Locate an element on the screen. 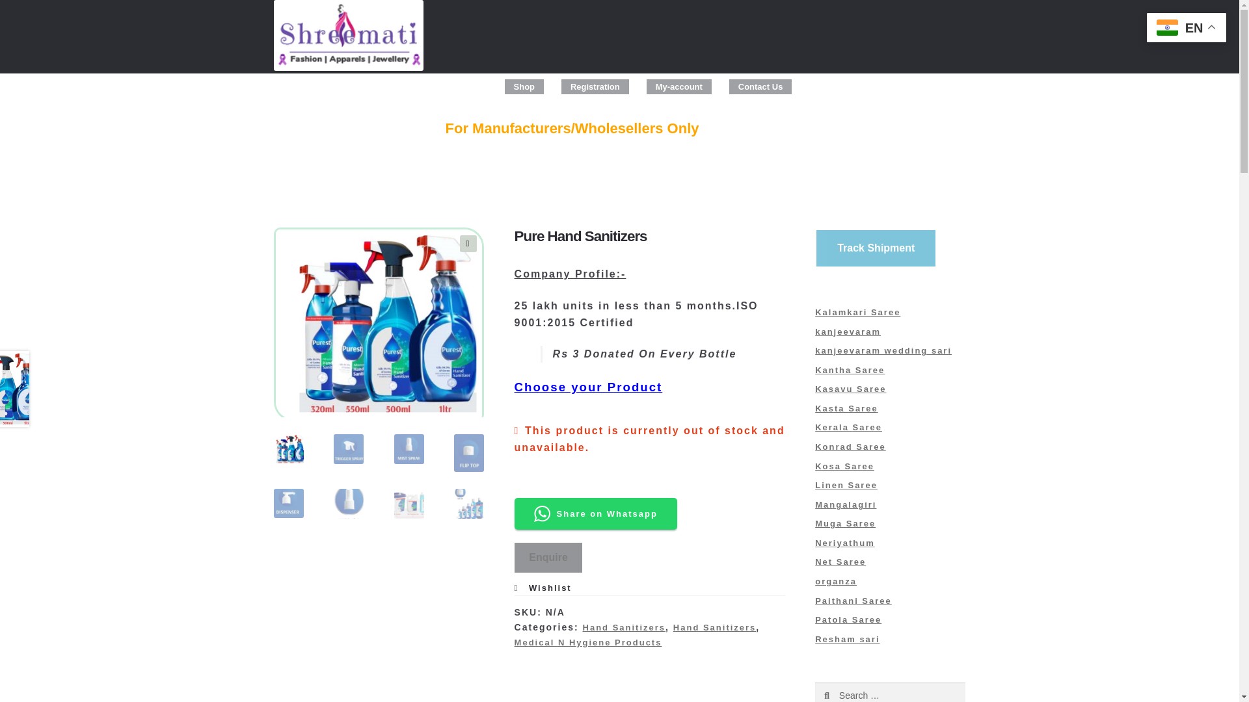 This screenshot has height=702, width=1249. Registration is located at coordinates (595, 86).